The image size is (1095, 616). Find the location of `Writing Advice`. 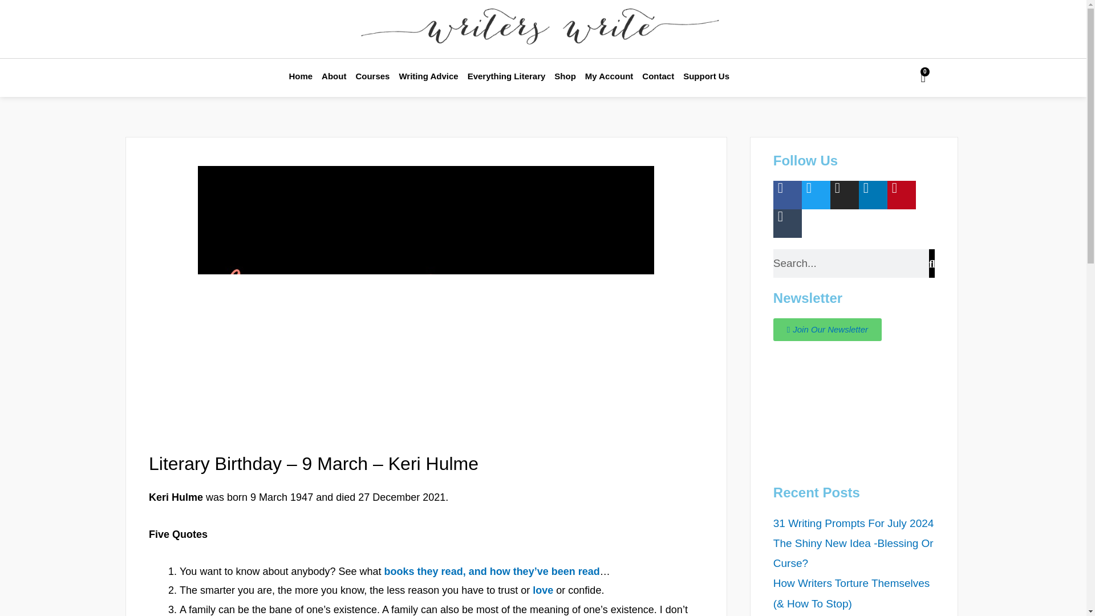

Writing Advice is located at coordinates (428, 76).